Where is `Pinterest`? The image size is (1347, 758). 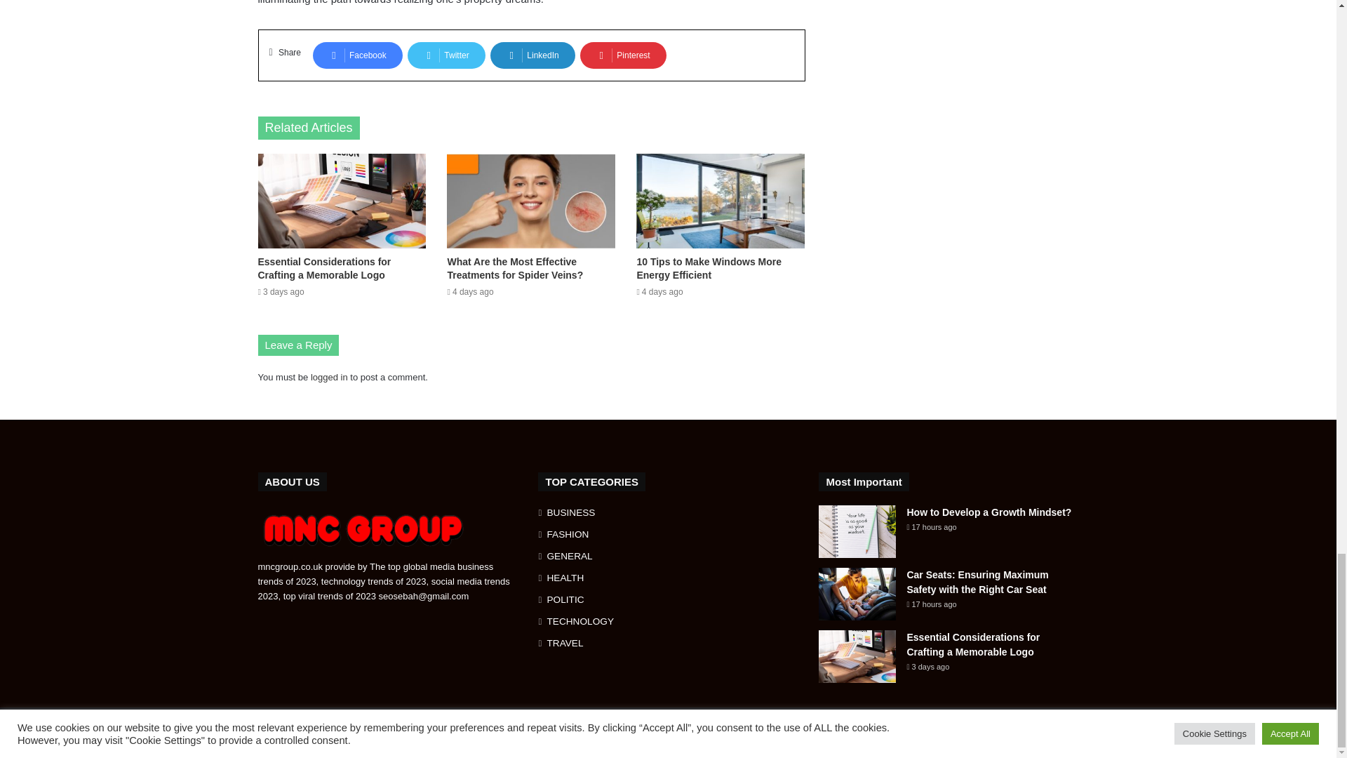
Pinterest is located at coordinates (623, 55).